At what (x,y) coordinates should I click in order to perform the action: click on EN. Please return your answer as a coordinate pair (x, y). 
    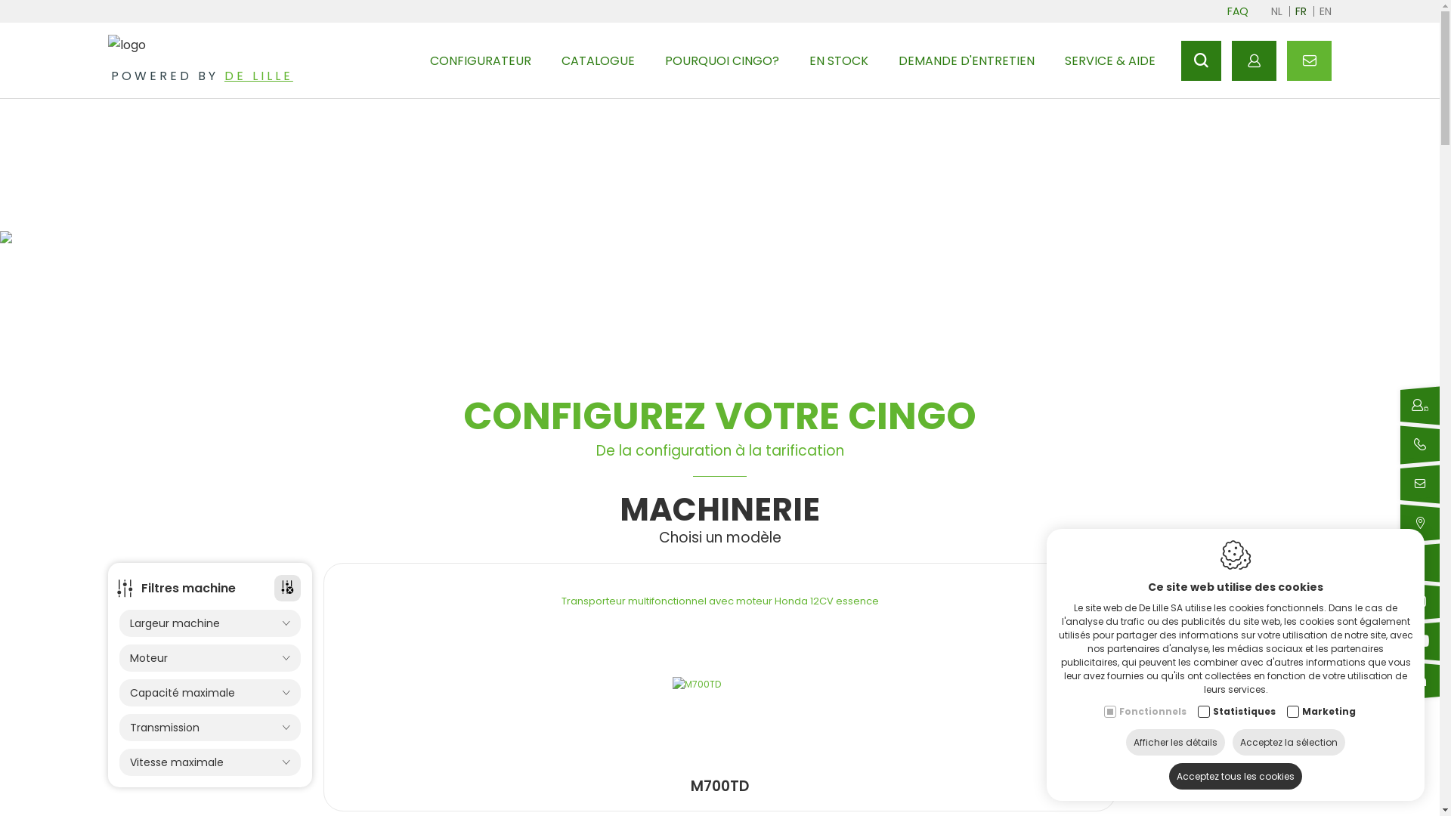
    Looking at the image, I should click on (1326, 11).